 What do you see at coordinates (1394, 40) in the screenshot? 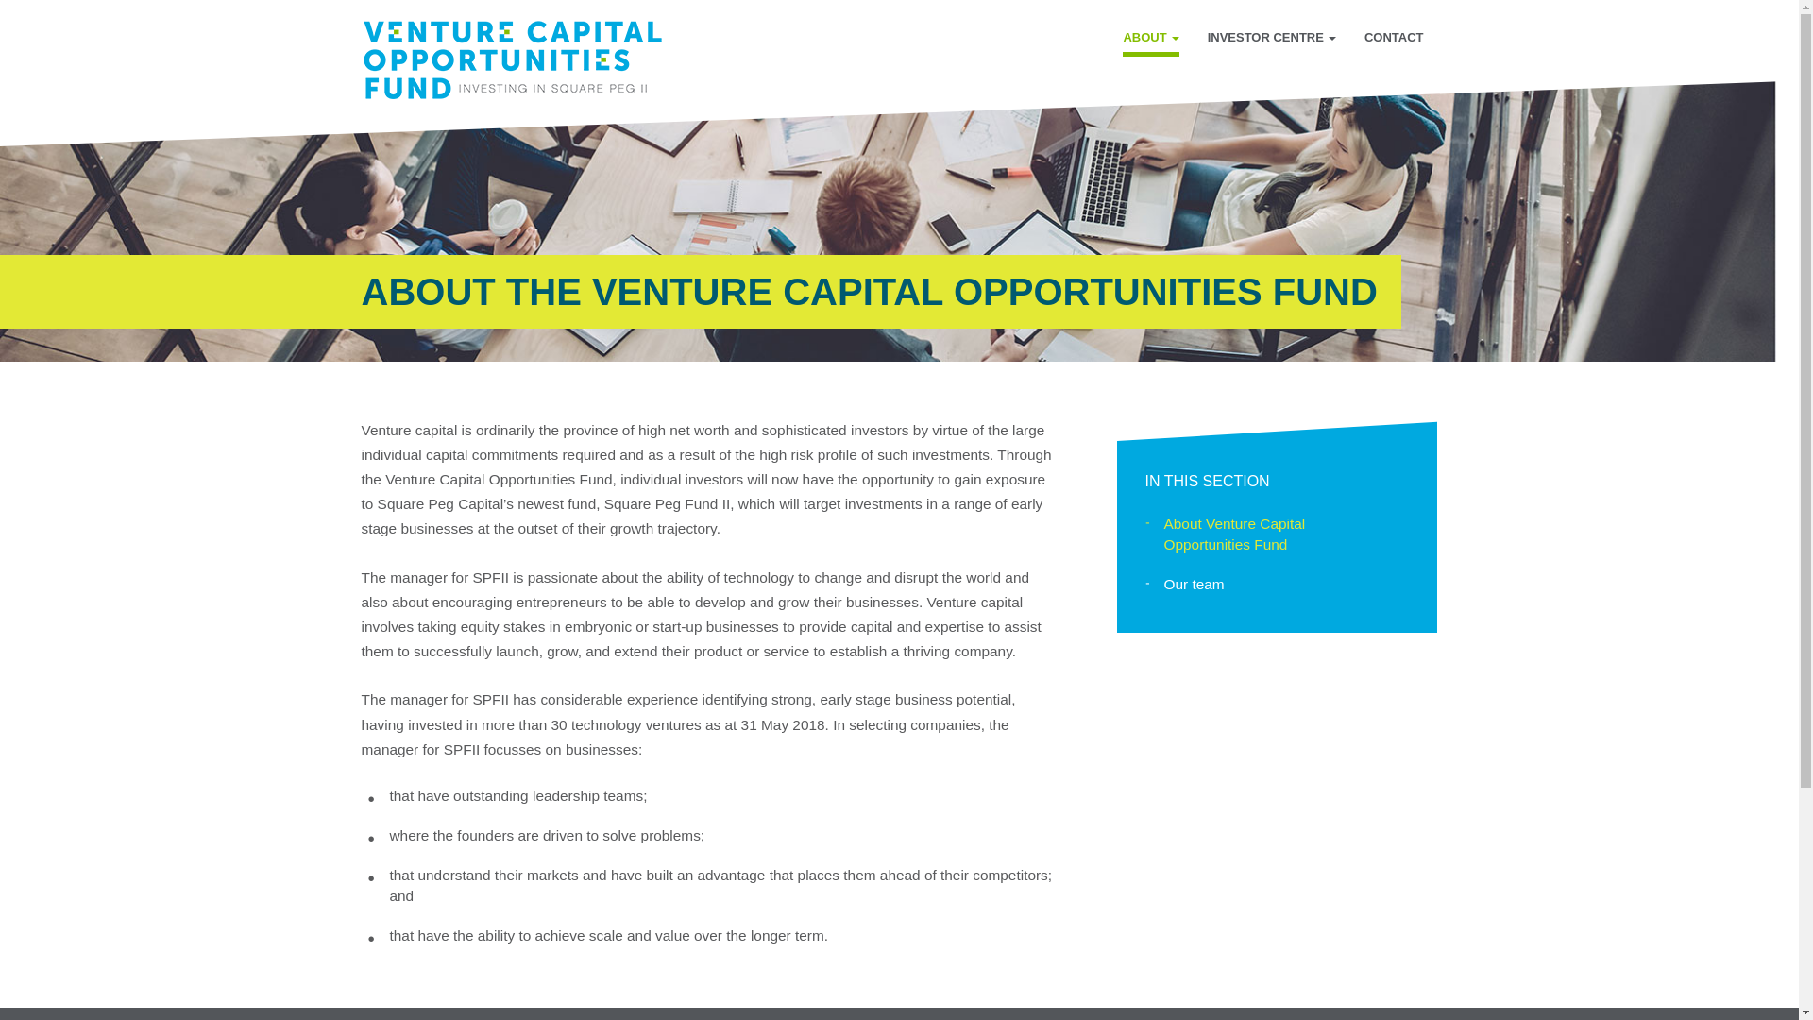
I see `CONTACT` at bounding box center [1394, 40].